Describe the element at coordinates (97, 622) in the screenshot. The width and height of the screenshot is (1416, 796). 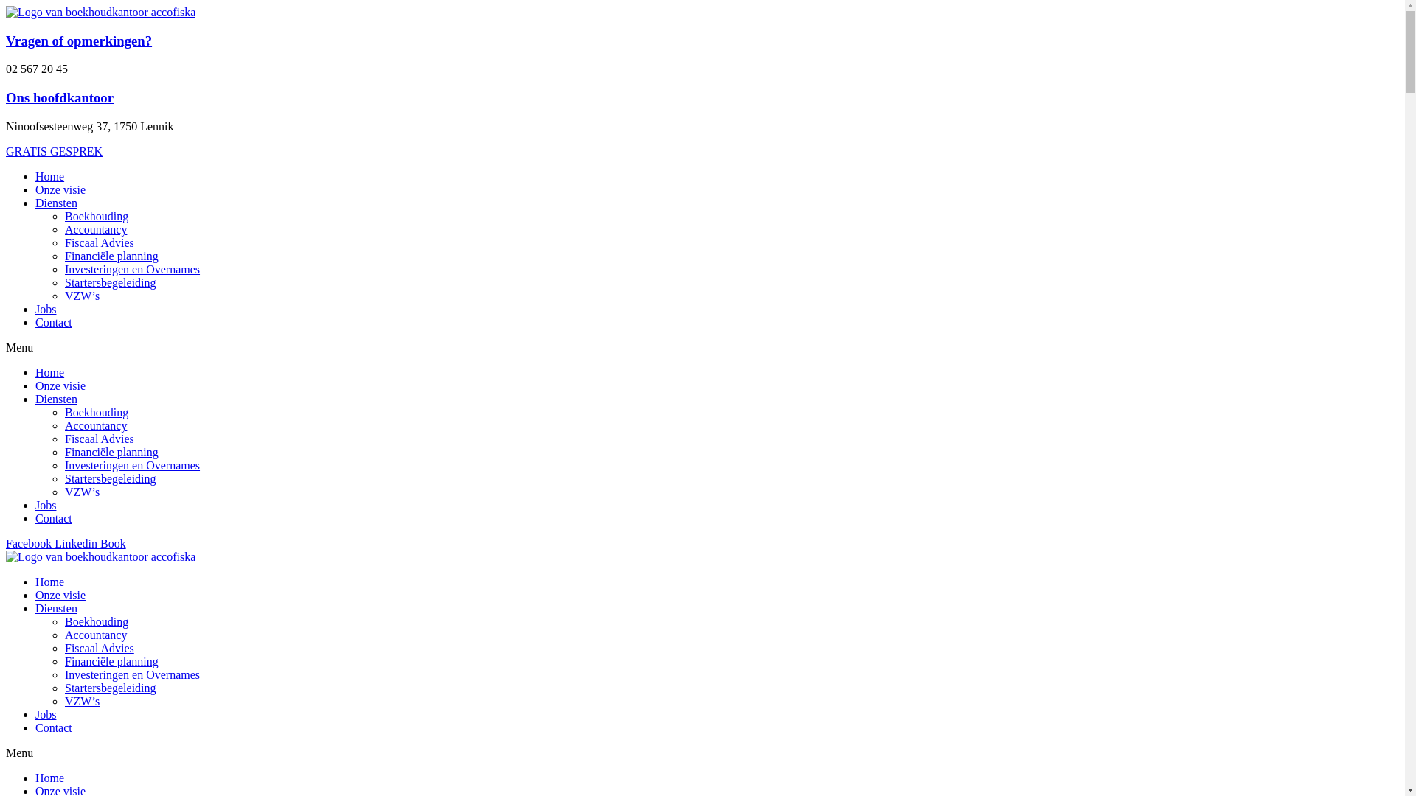
I see `Boekhouding` at that location.